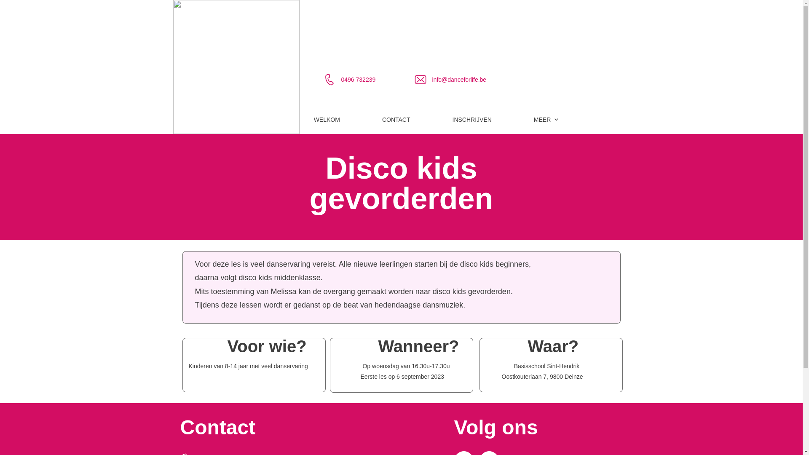  What do you see at coordinates (359, 80) in the screenshot?
I see `0496 732239` at bounding box center [359, 80].